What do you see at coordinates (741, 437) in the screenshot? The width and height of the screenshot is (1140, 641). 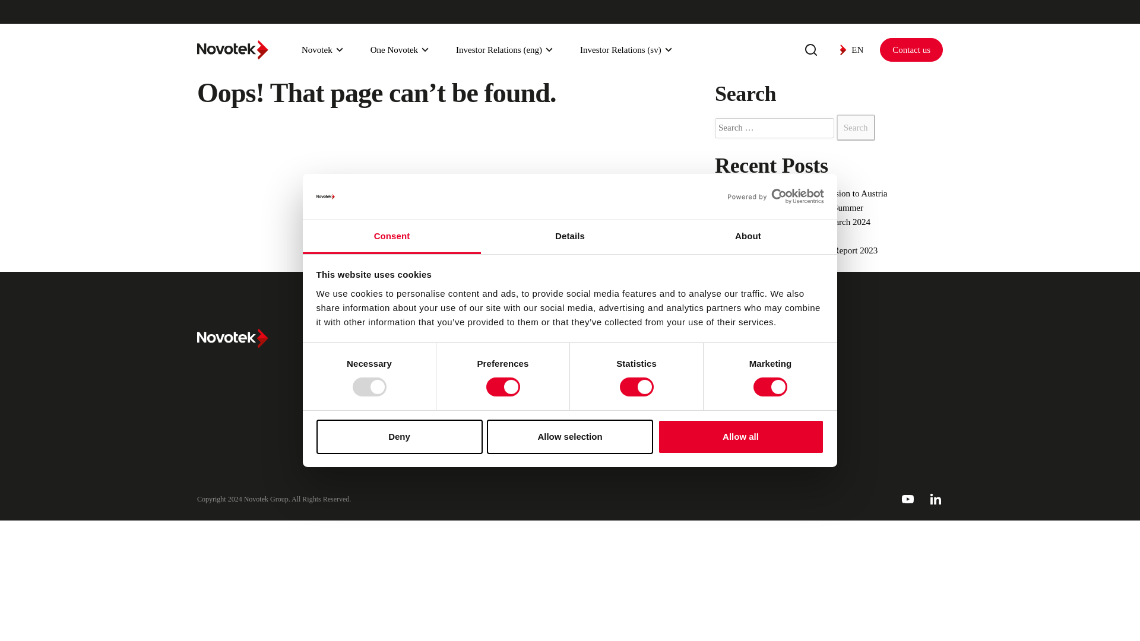 I see `Allow all` at bounding box center [741, 437].